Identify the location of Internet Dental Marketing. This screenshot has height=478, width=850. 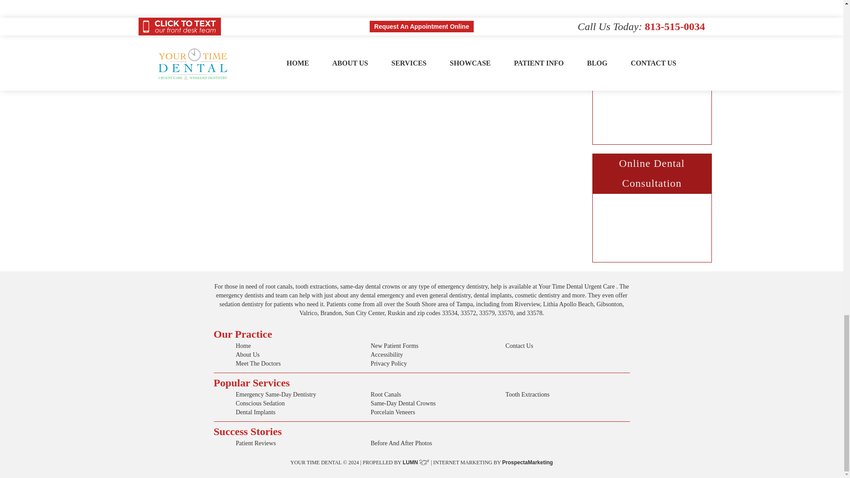
(528, 462).